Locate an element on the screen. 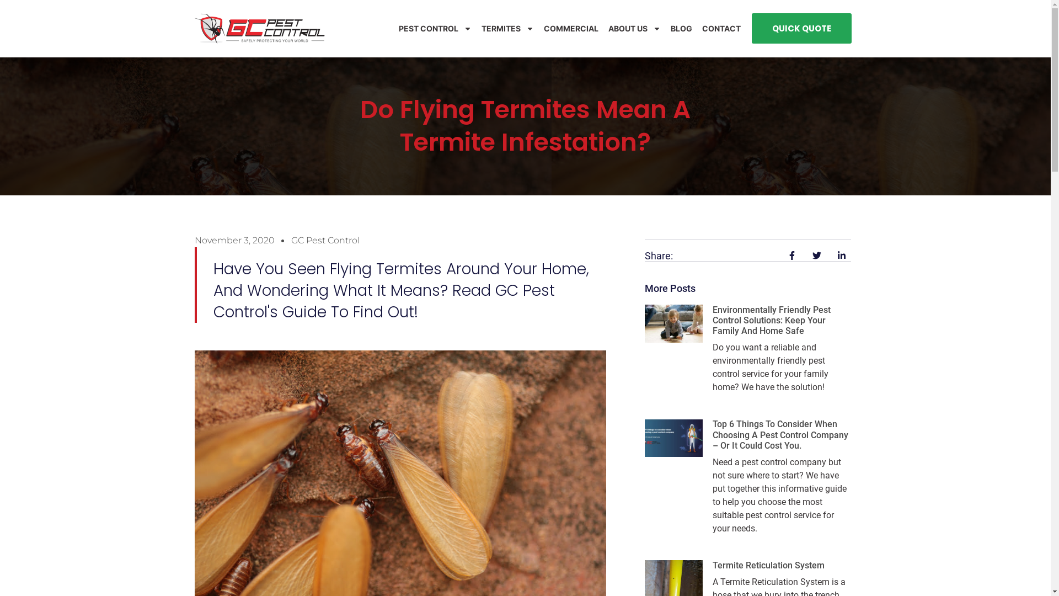  Termite Reticulation System is located at coordinates (769, 565).